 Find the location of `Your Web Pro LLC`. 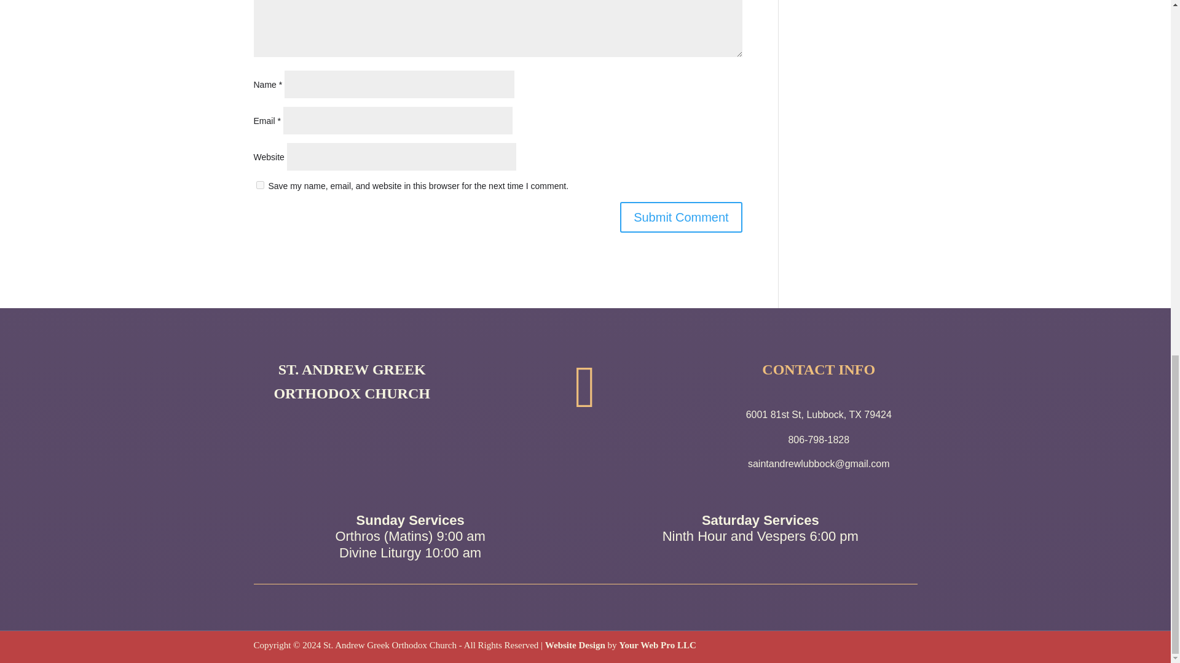

Your Web Pro LLC is located at coordinates (657, 645).